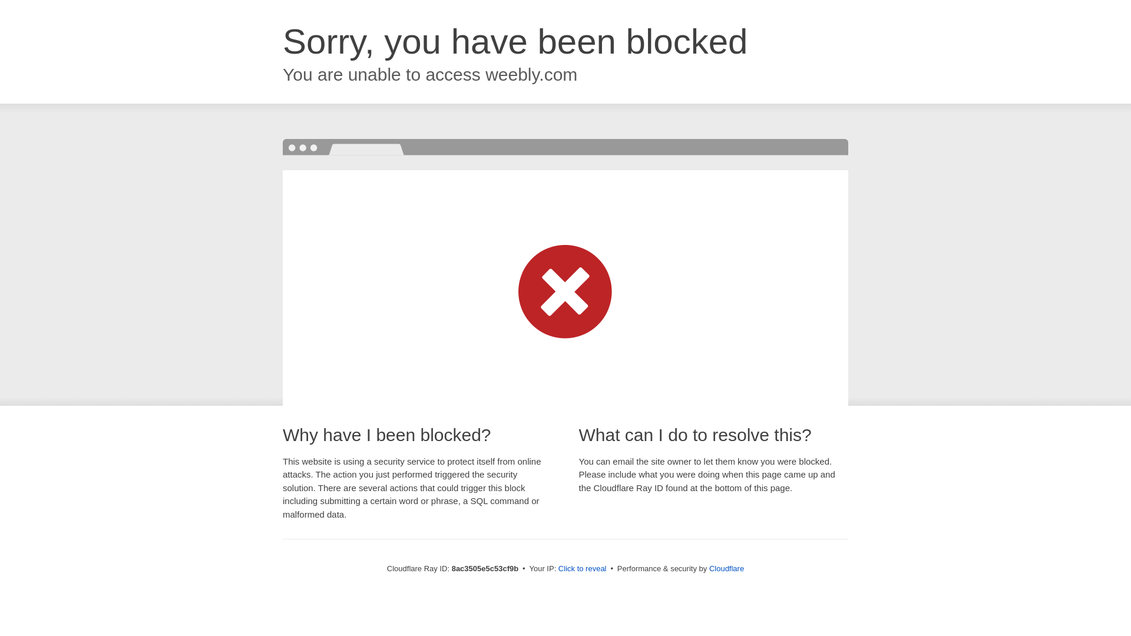 This screenshot has height=636, width=1131. What do you see at coordinates (582, 569) in the screenshot?
I see `Click to reveal` at bounding box center [582, 569].